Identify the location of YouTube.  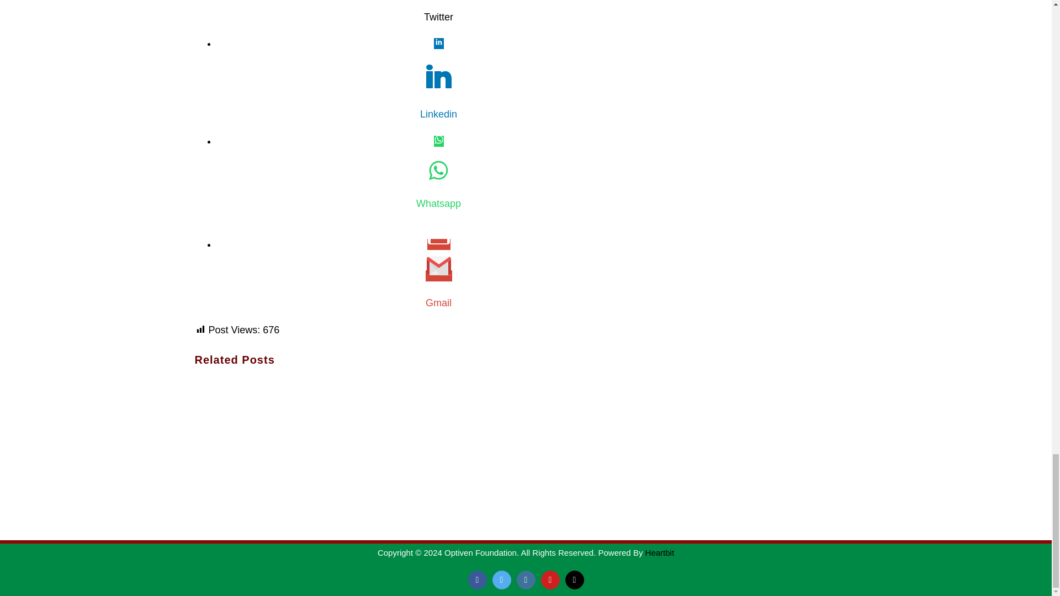
(550, 579).